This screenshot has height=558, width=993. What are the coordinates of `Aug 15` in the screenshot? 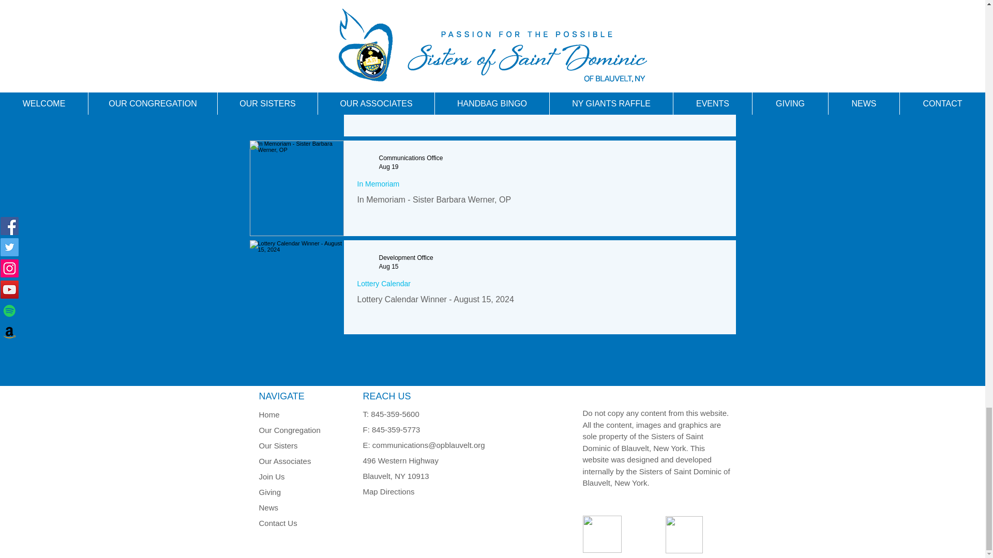 It's located at (388, 266).